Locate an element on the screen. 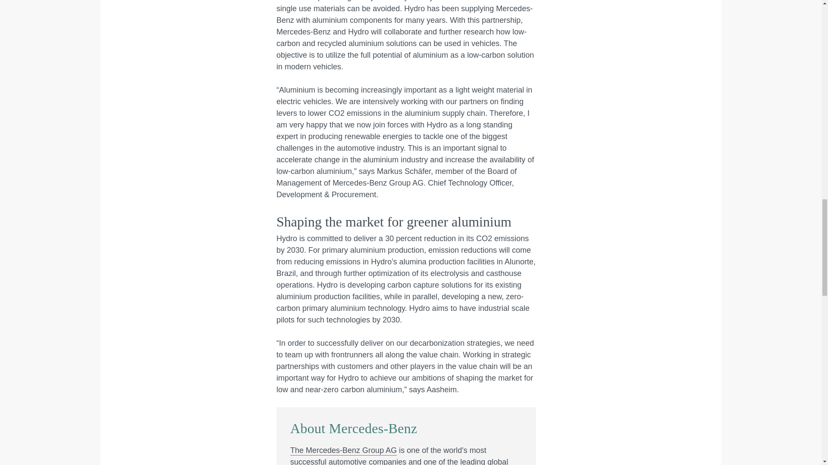 The image size is (828, 465). The Mercedes-Benz Group AG is located at coordinates (343, 450).